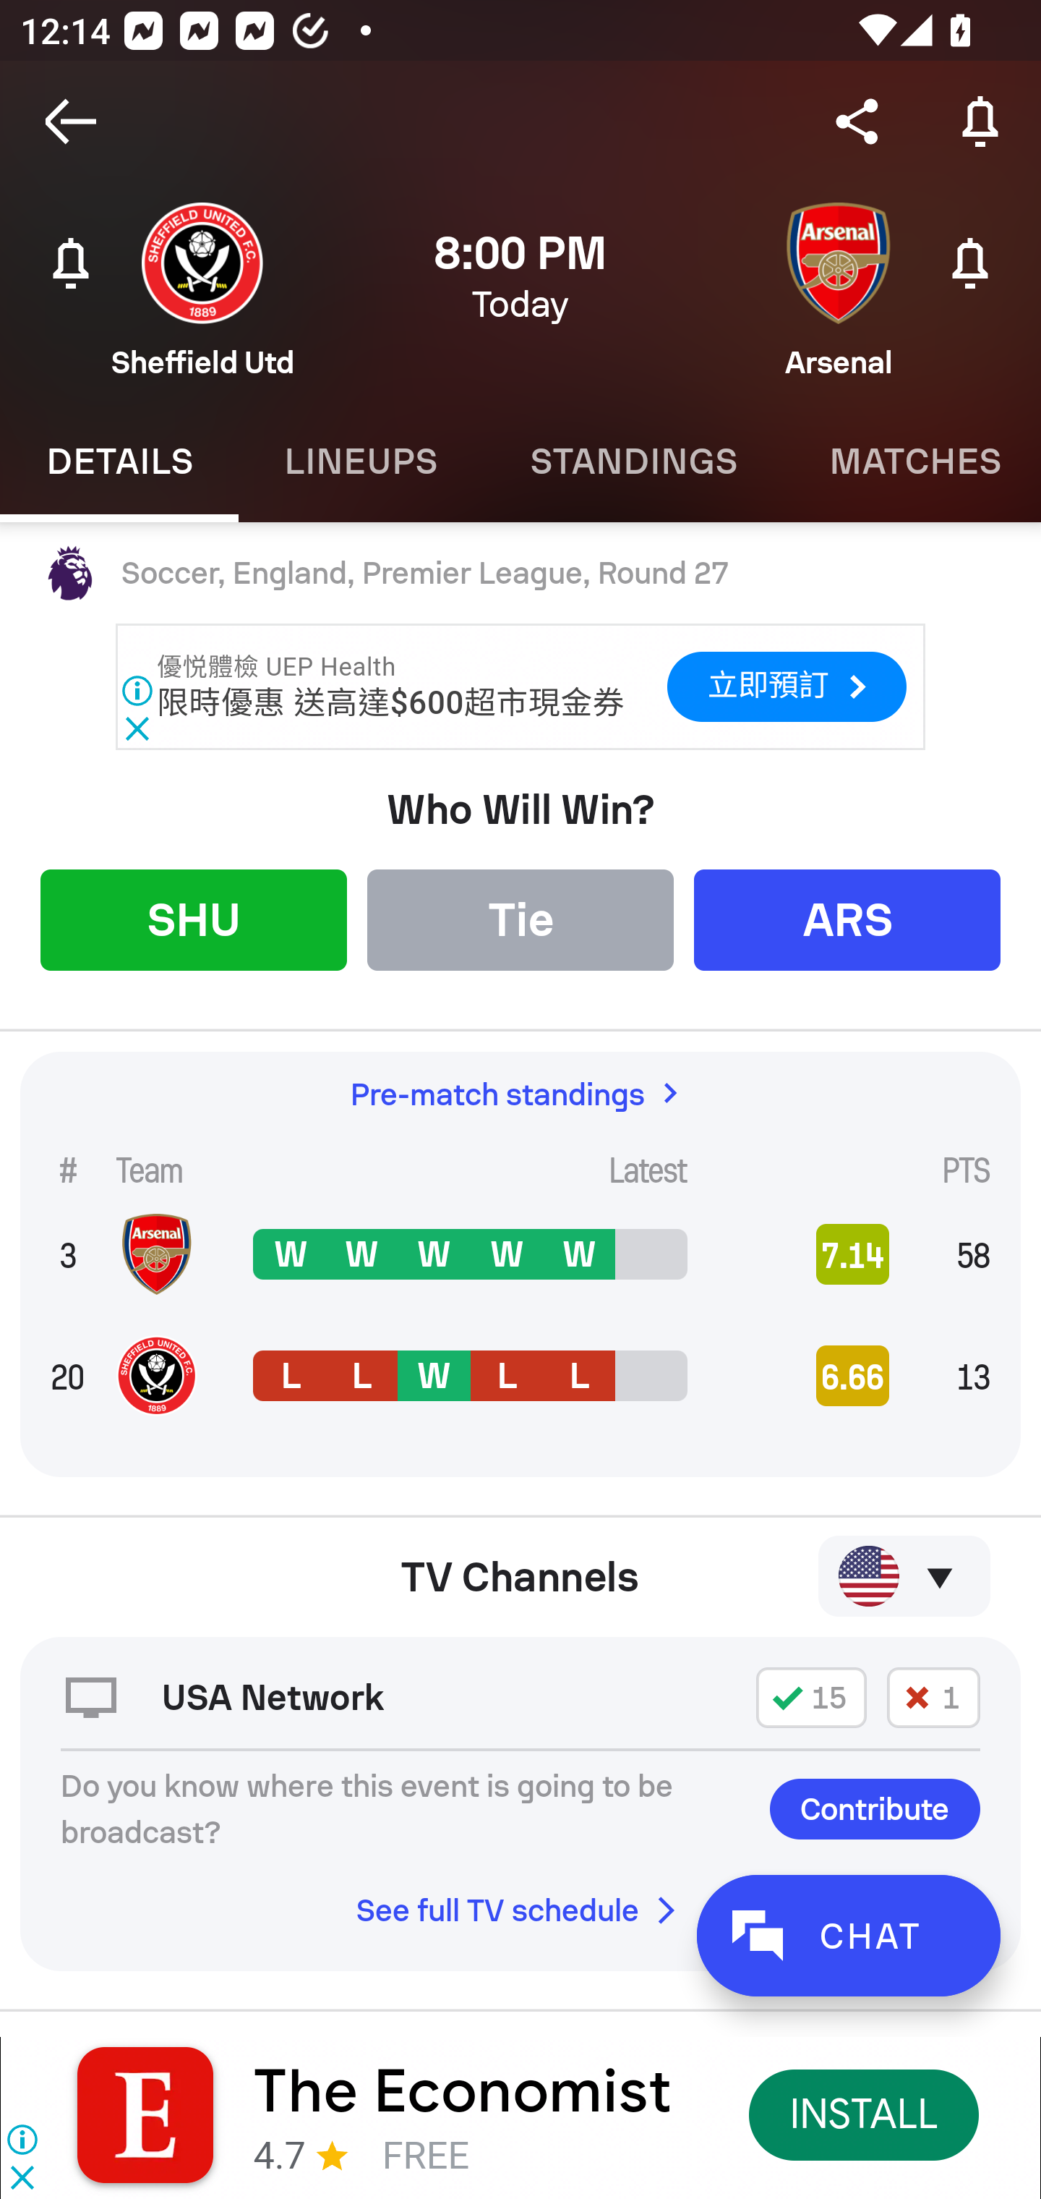 This screenshot has height=2199, width=1041. Describe the element at coordinates (933, 1697) in the screenshot. I see `1` at that location.